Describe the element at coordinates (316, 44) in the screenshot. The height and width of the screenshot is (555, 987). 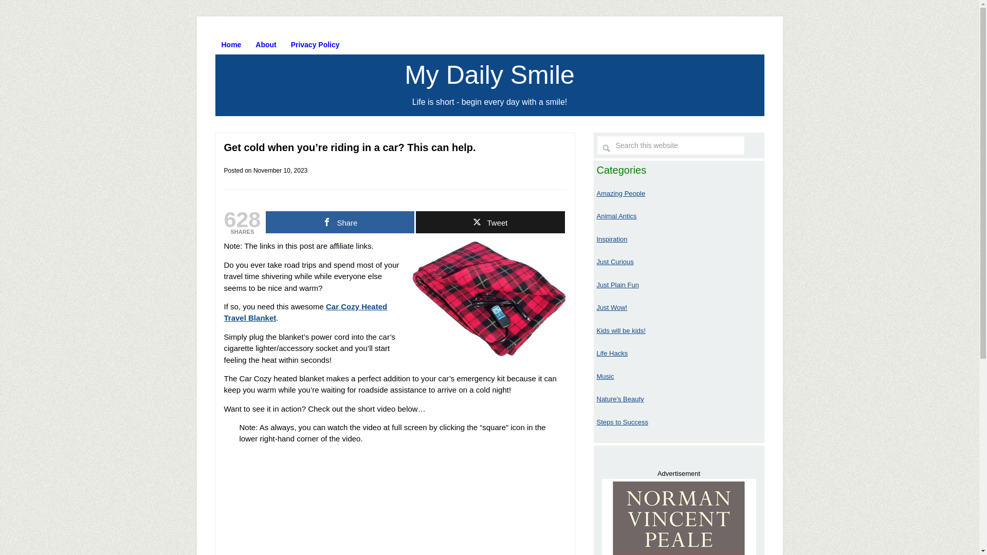
I see `Privacy Policy` at that location.